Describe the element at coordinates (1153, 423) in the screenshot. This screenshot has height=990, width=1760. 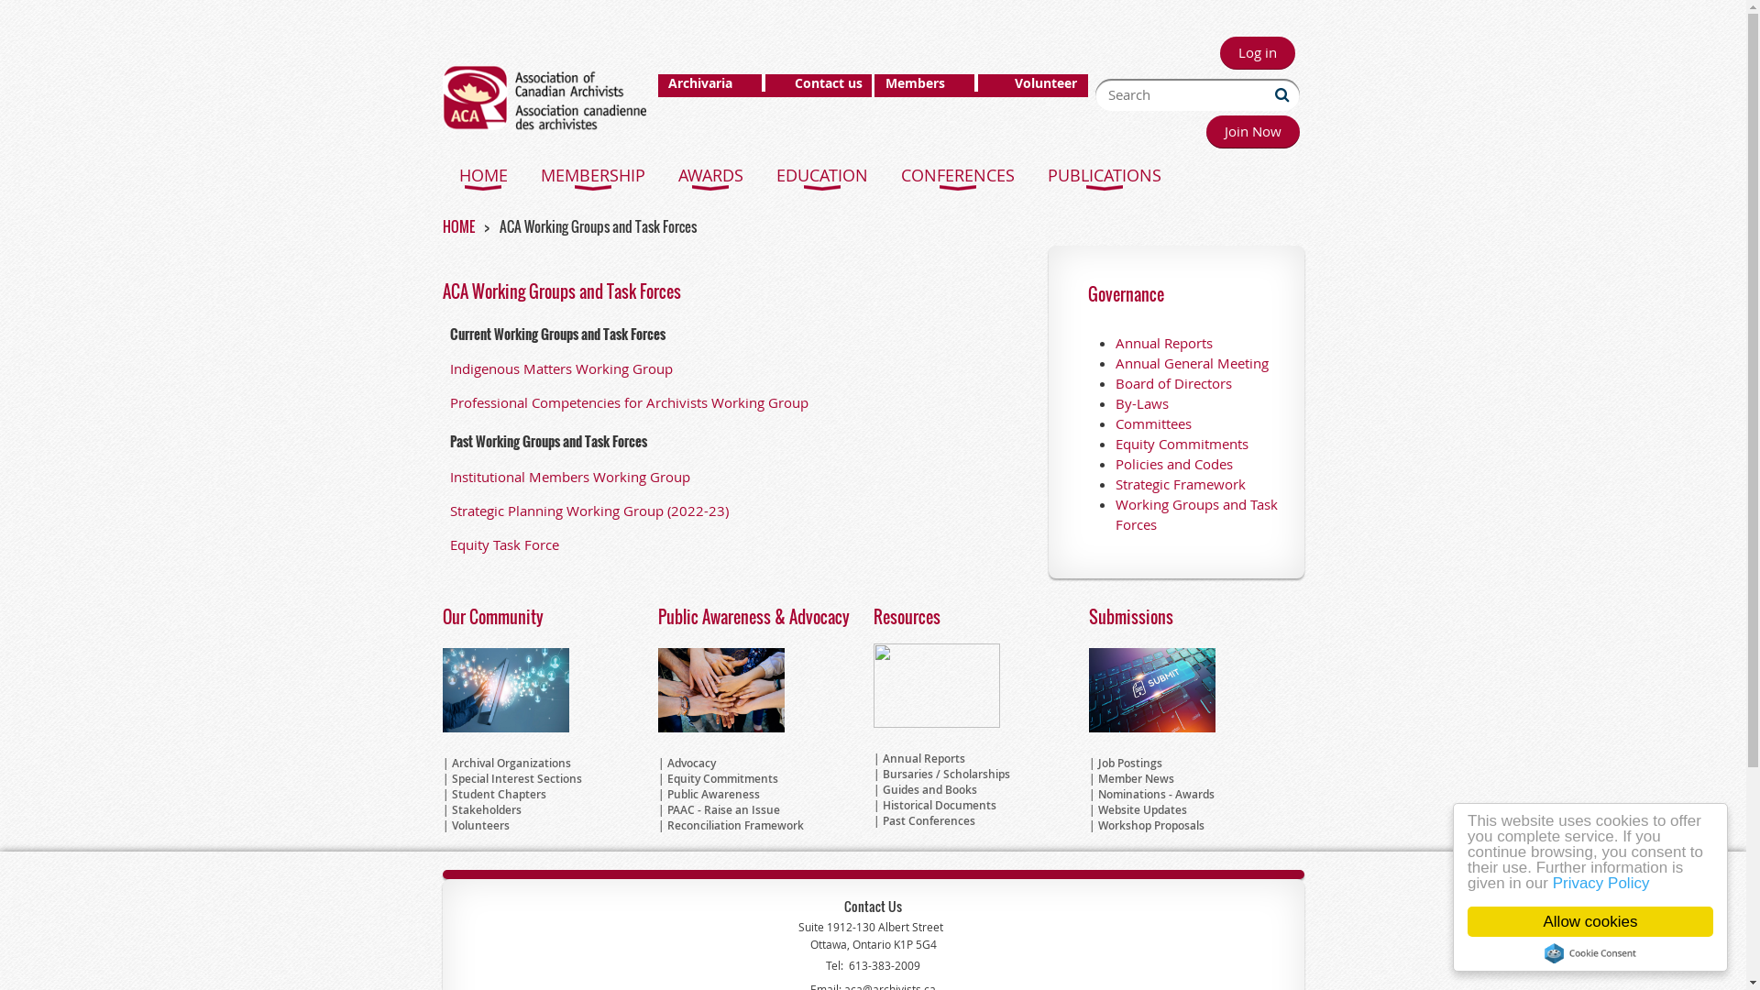
I see `Committees` at that location.